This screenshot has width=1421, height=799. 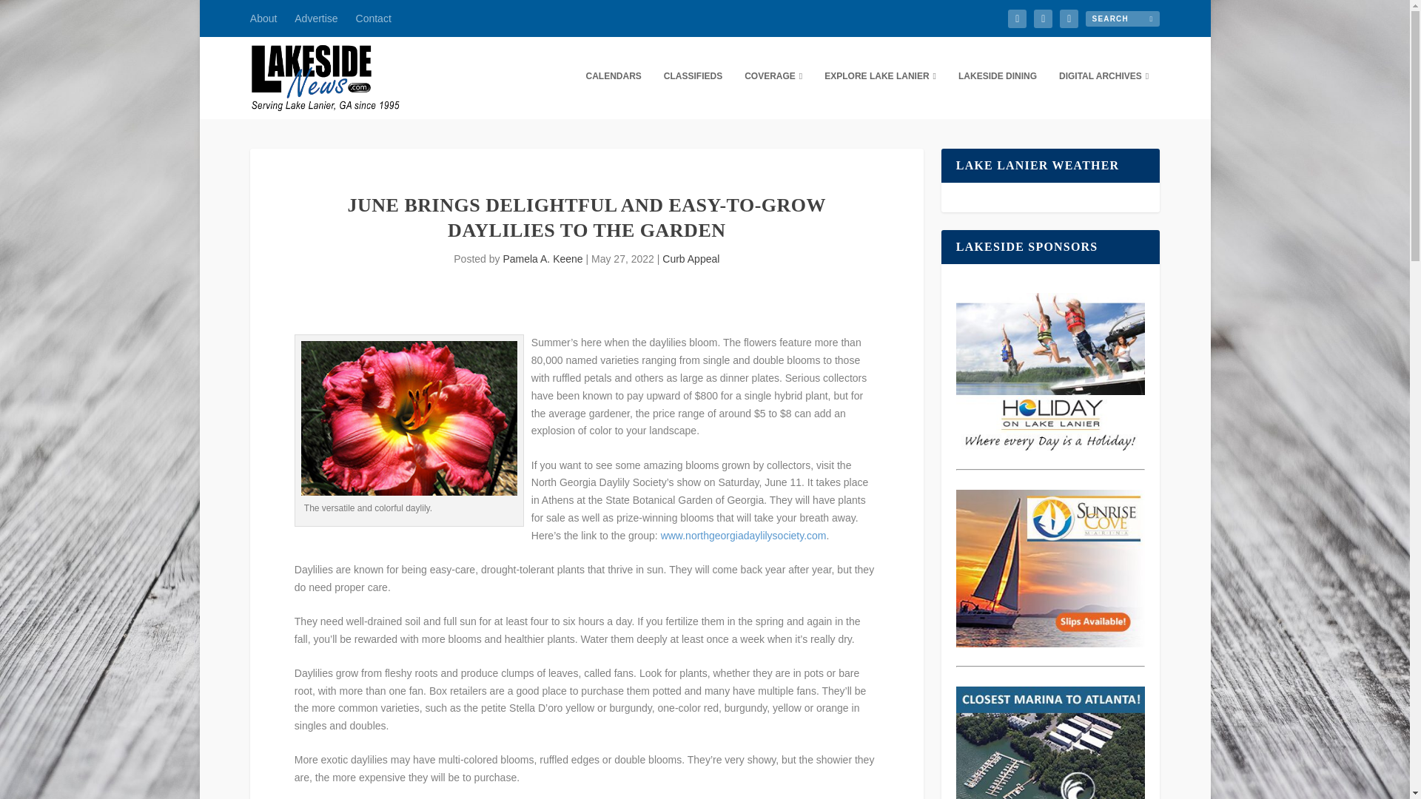 I want to click on EXPLORE LAKE LANIER, so click(x=880, y=95).